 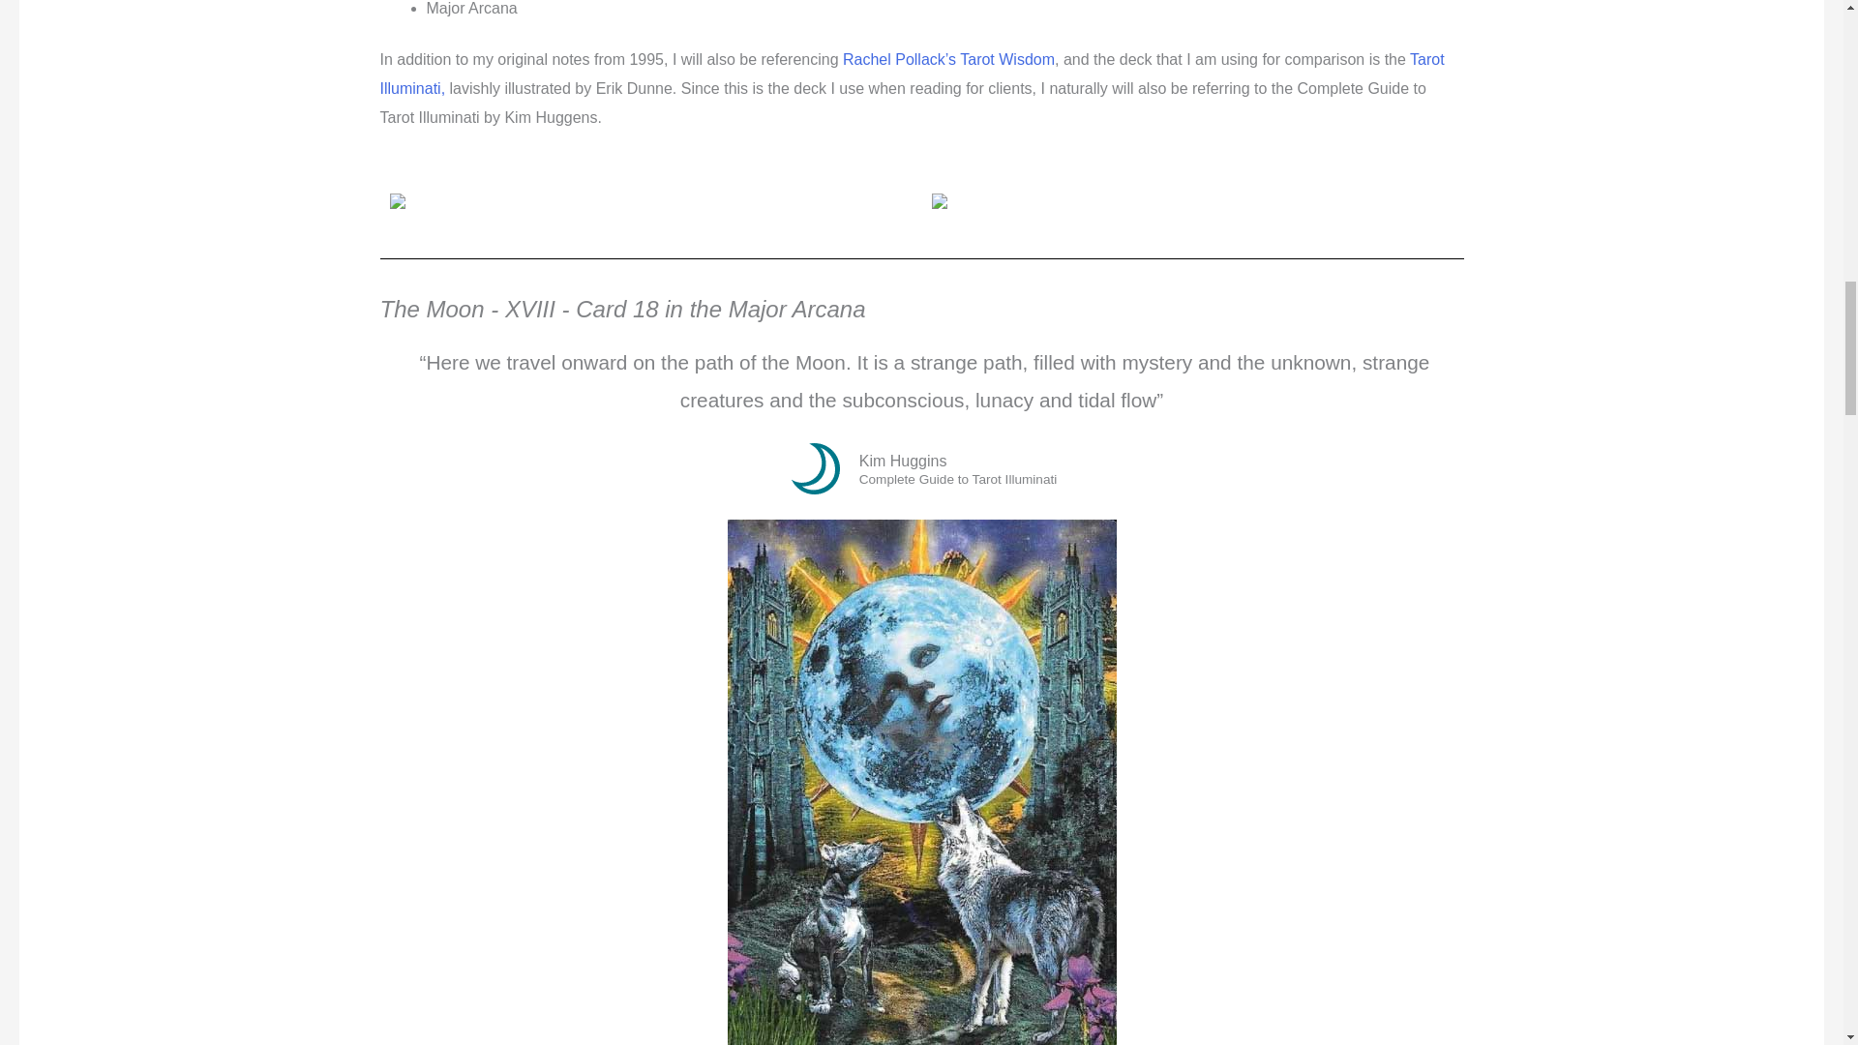 I want to click on Tarot Illuminati,, so click(x=911, y=74).